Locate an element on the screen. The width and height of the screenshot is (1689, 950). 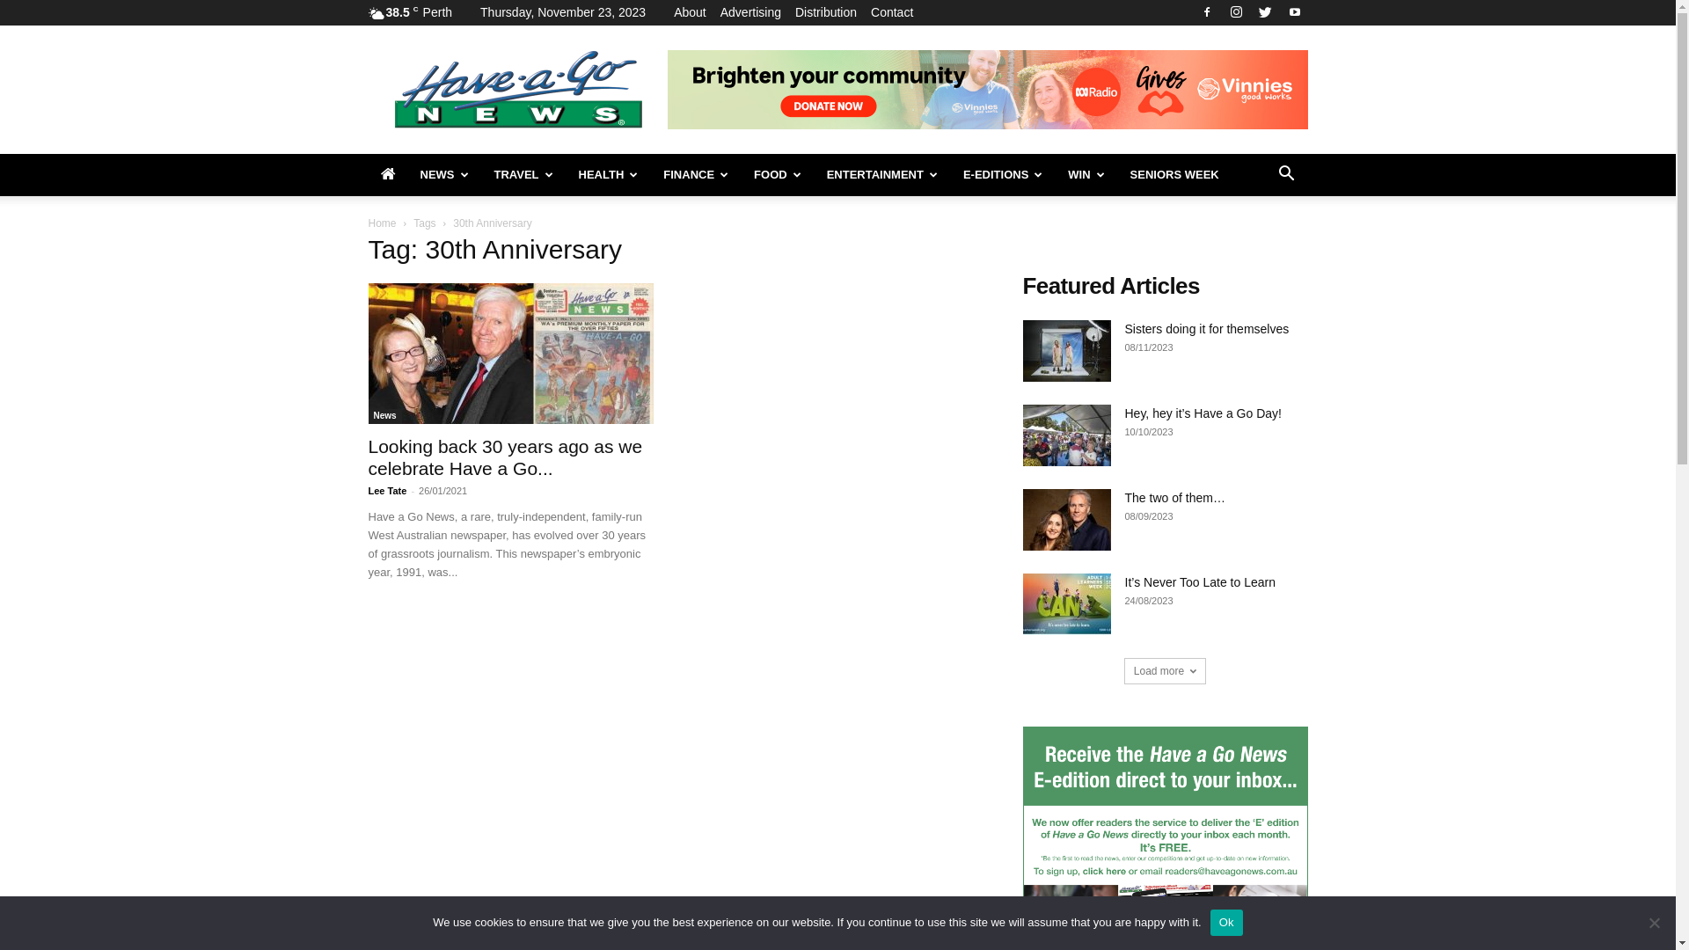
Sisters doing it for themselves is located at coordinates (1207, 329).